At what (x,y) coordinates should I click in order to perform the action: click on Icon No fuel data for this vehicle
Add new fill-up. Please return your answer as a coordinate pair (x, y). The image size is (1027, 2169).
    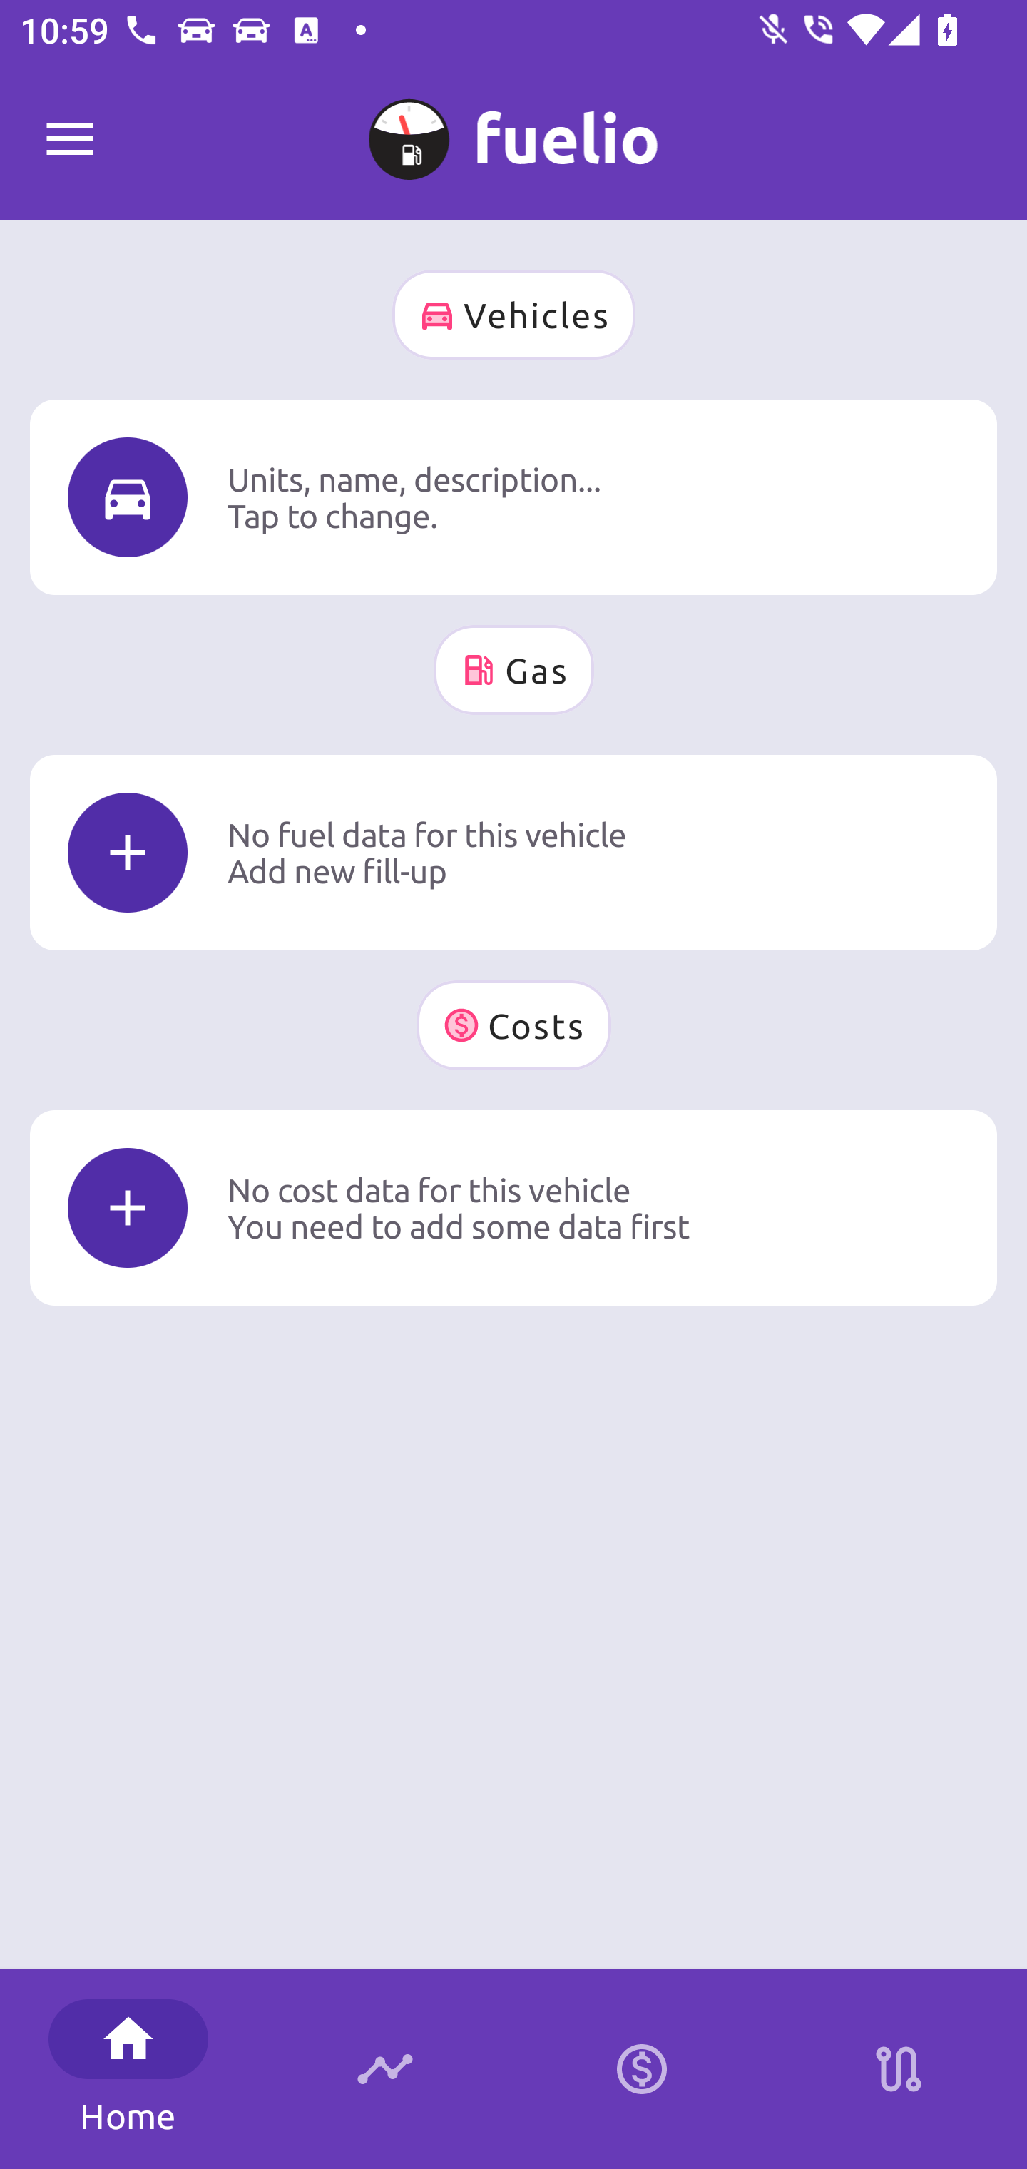
    Looking at the image, I should click on (513, 852).